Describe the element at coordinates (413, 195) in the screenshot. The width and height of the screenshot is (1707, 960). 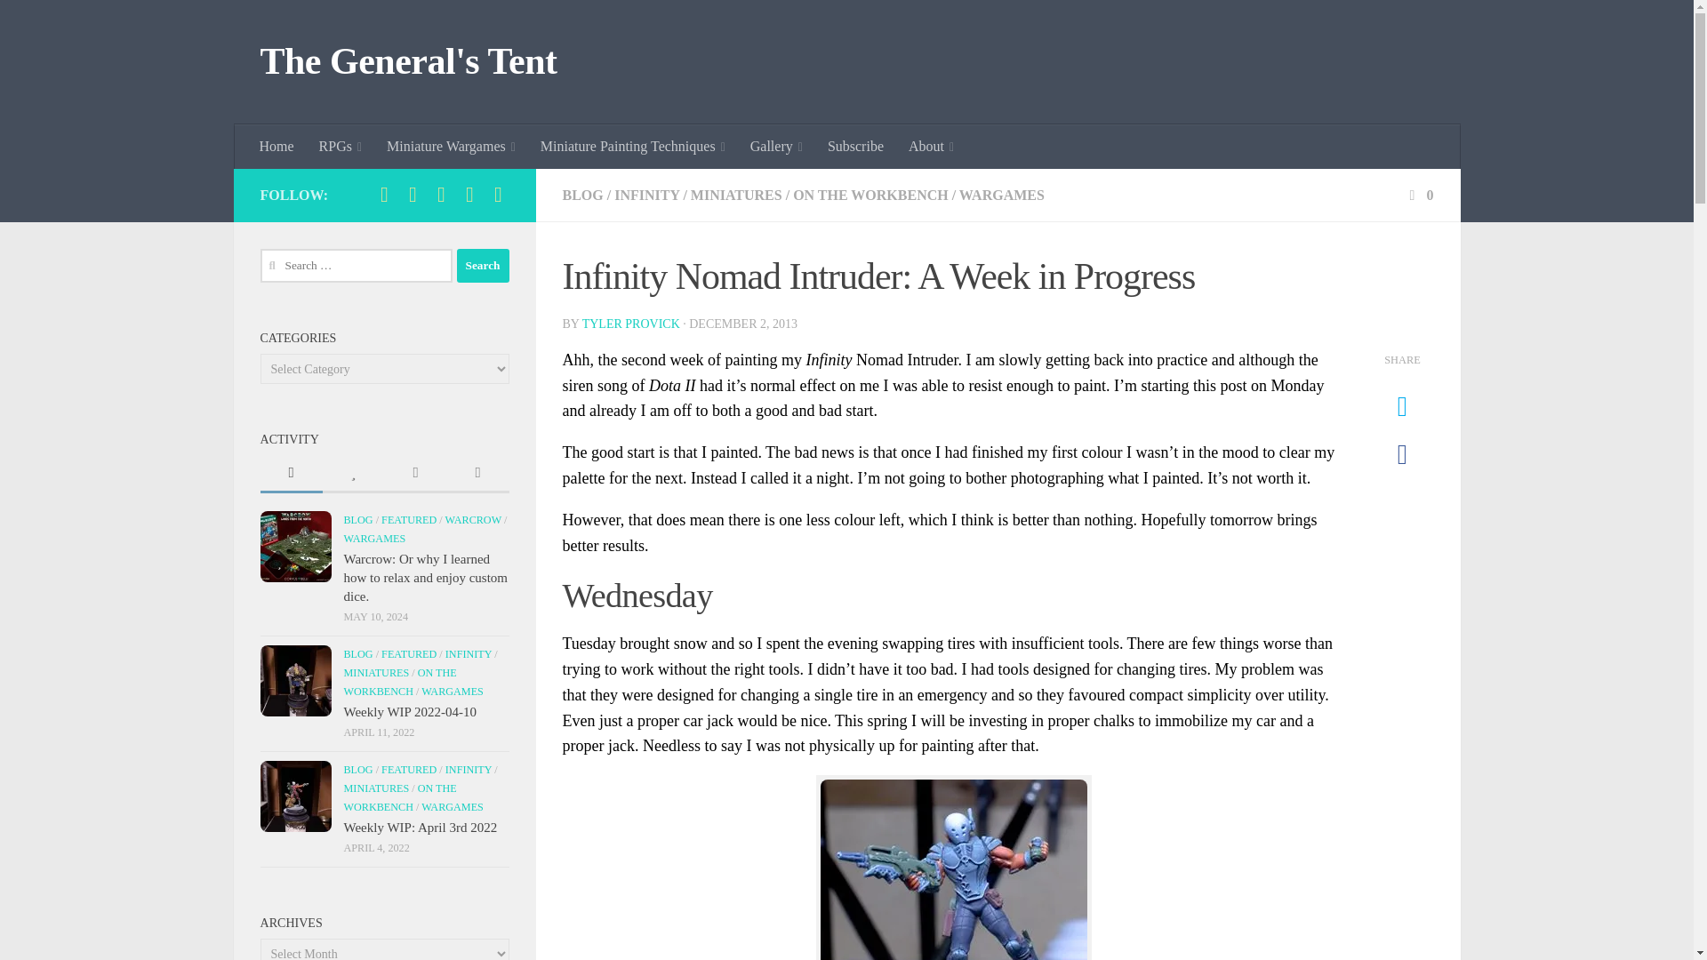
I see `Twitter` at that location.